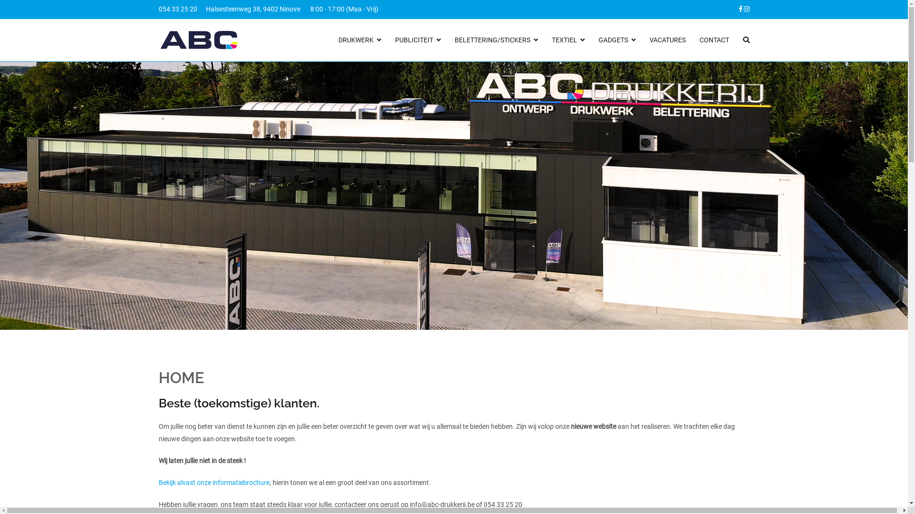 The height and width of the screenshot is (514, 915). Describe the element at coordinates (418, 40) in the screenshot. I see `PUBLICITEIT` at that location.